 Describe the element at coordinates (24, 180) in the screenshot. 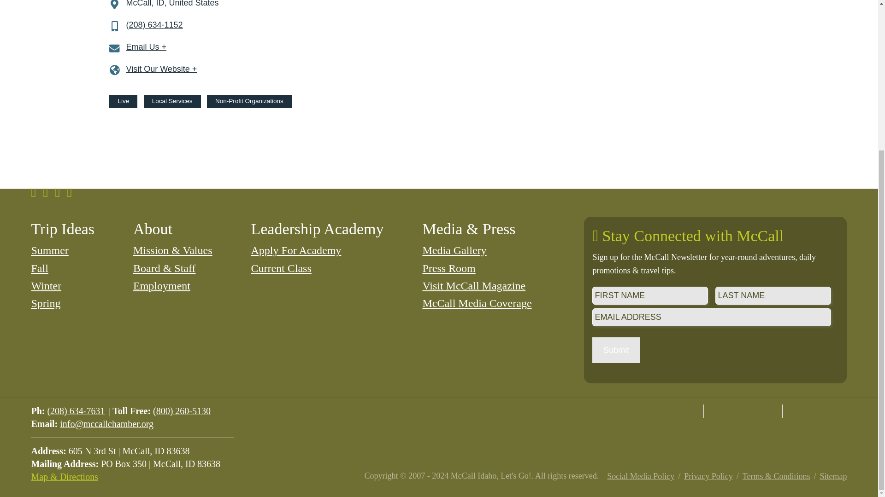

I see `Submit` at that location.